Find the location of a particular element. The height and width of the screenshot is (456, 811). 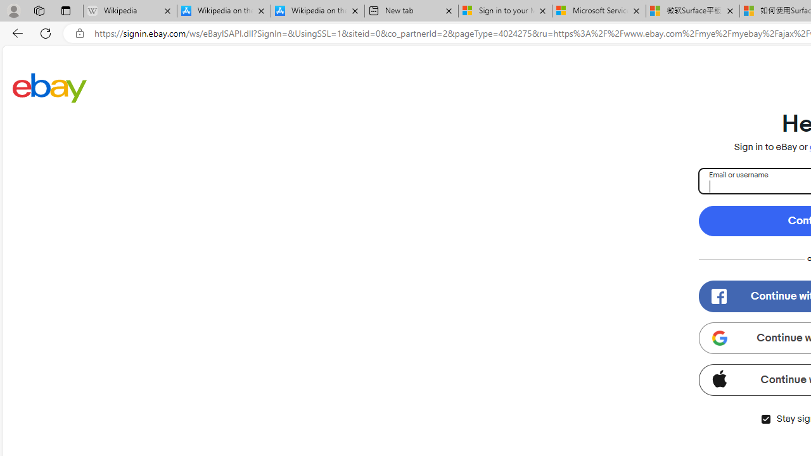

Class: apple-icon is located at coordinates (719, 379).